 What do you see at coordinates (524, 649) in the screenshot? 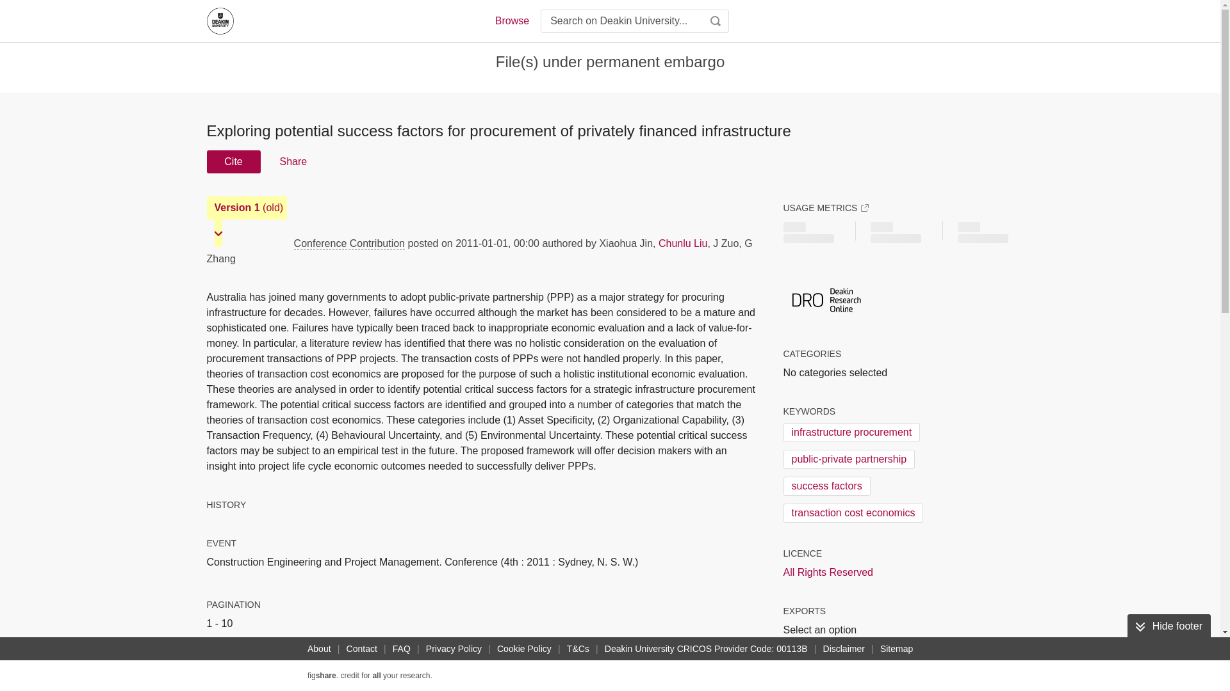
I see `Cookie Policy` at bounding box center [524, 649].